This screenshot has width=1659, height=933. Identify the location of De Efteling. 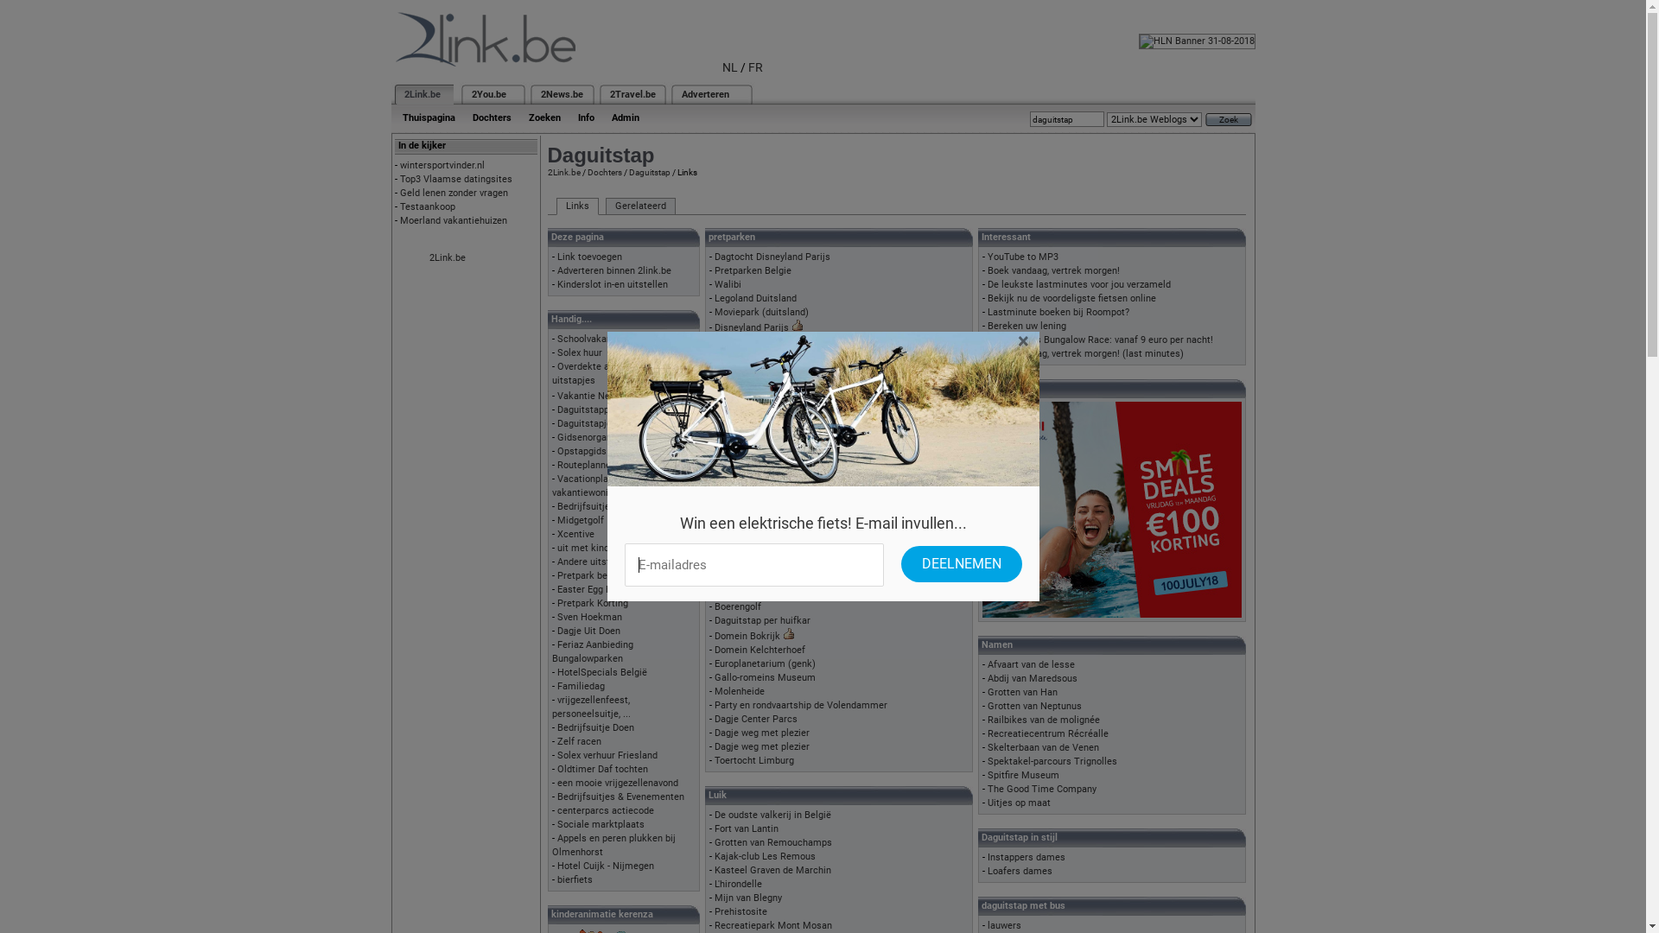
(737, 344).